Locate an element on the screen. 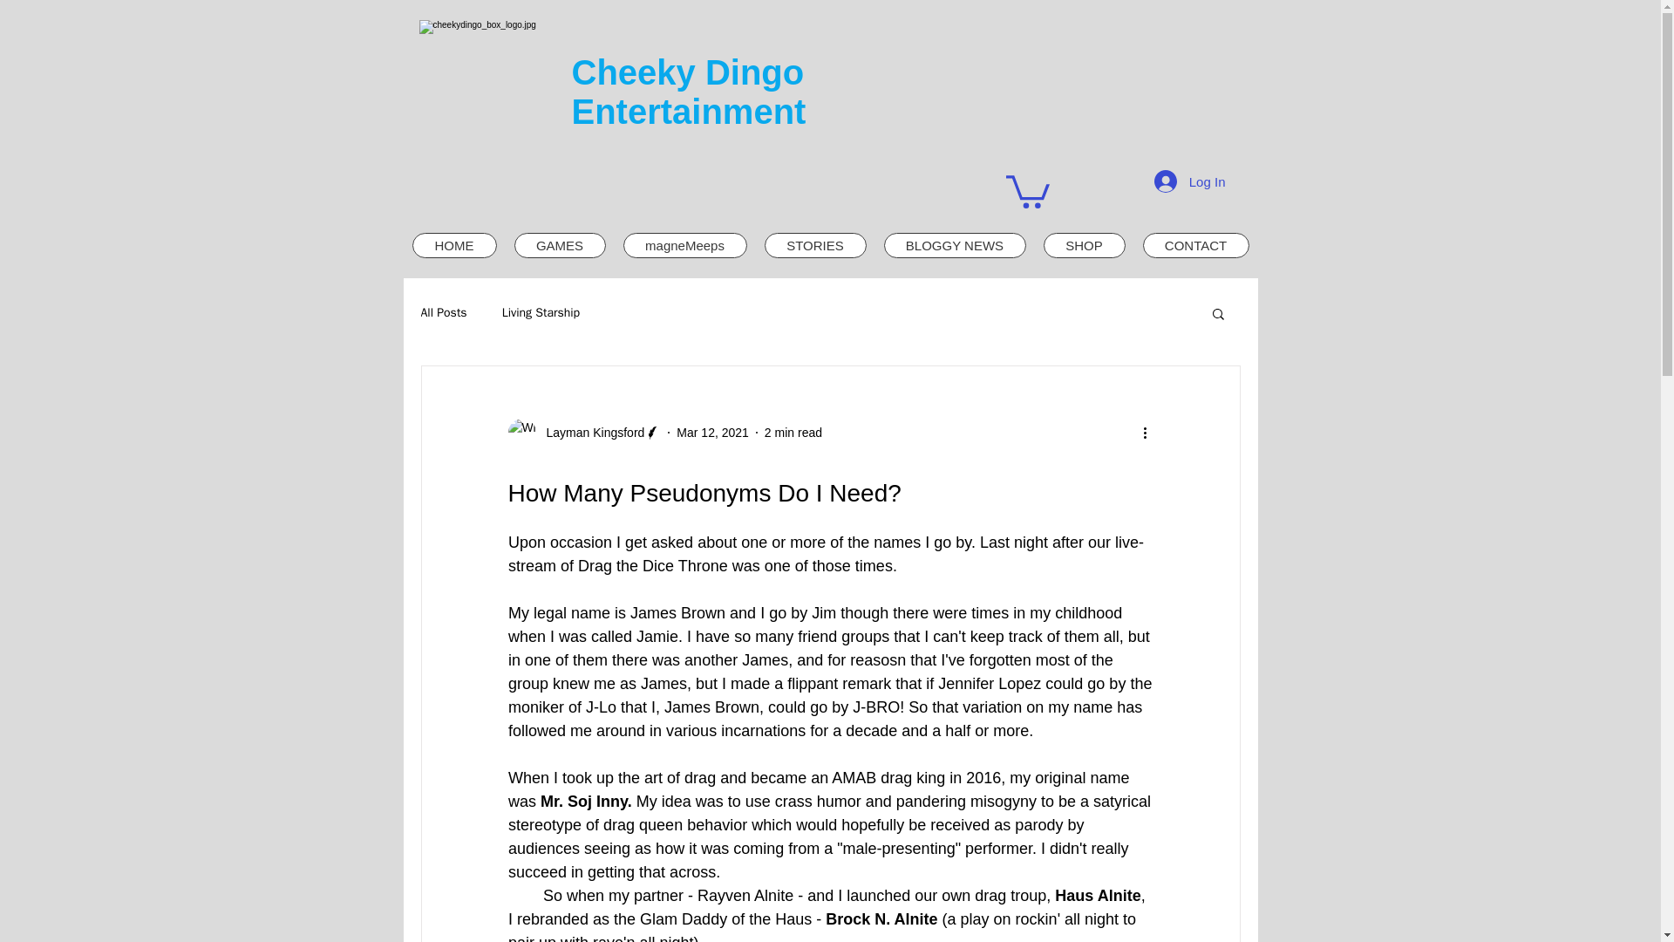 The image size is (1674, 942). SHOP is located at coordinates (1084, 244).